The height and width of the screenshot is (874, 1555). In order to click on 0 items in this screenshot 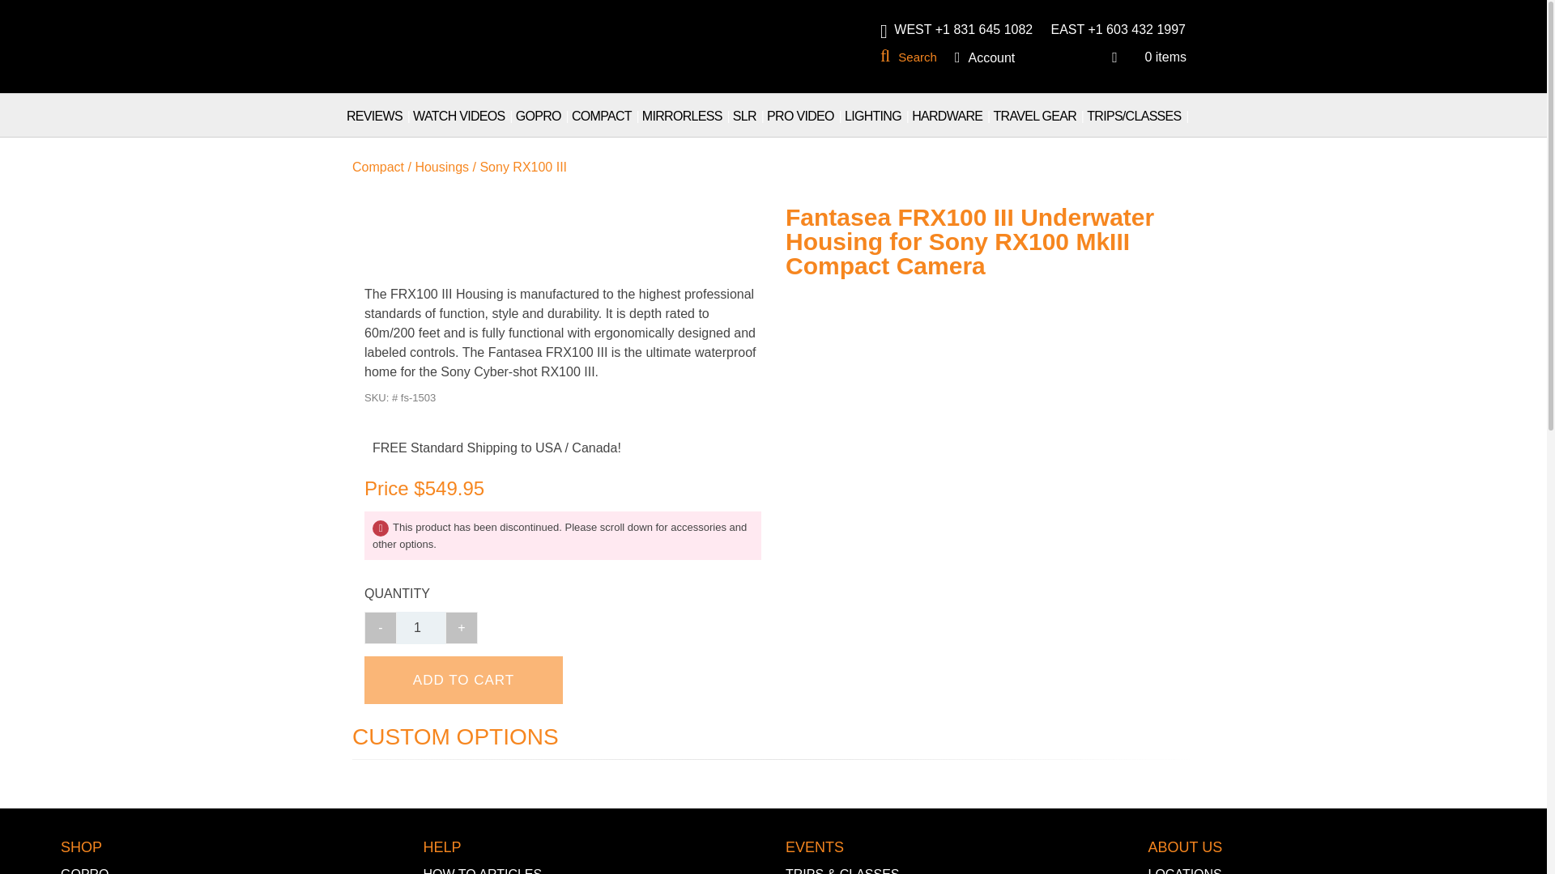, I will do `click(1147, 57)`.